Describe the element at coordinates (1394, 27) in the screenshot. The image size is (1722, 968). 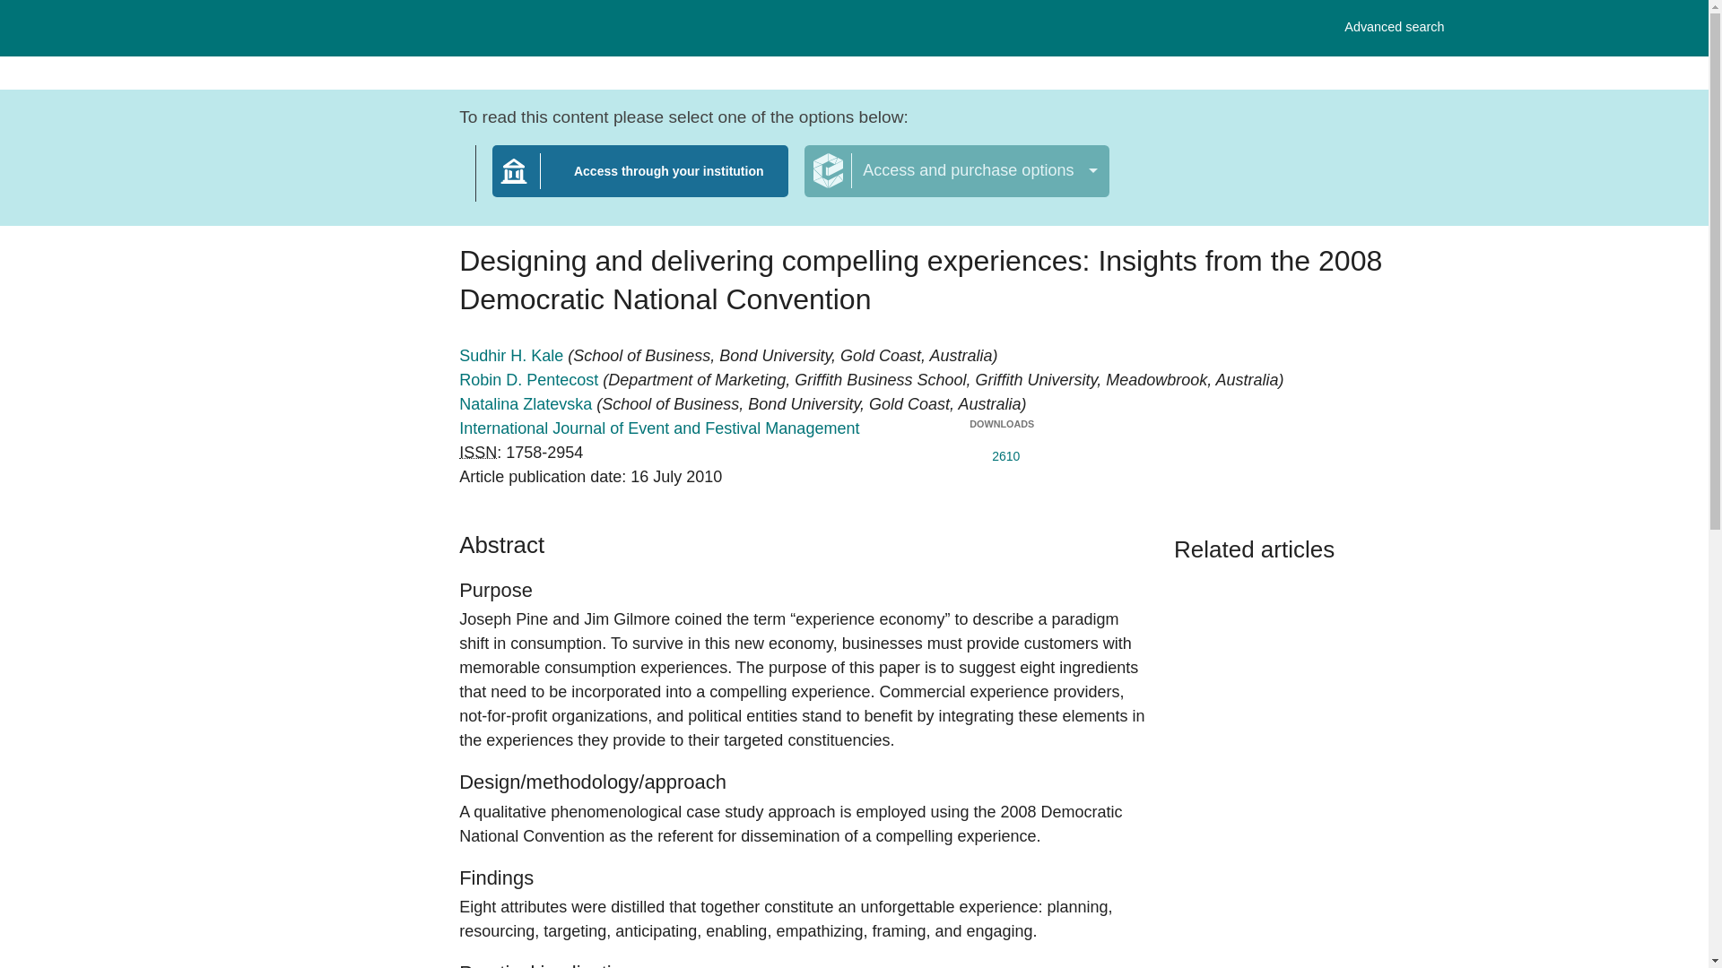
I see `Natalina Zlatevska` at that location.